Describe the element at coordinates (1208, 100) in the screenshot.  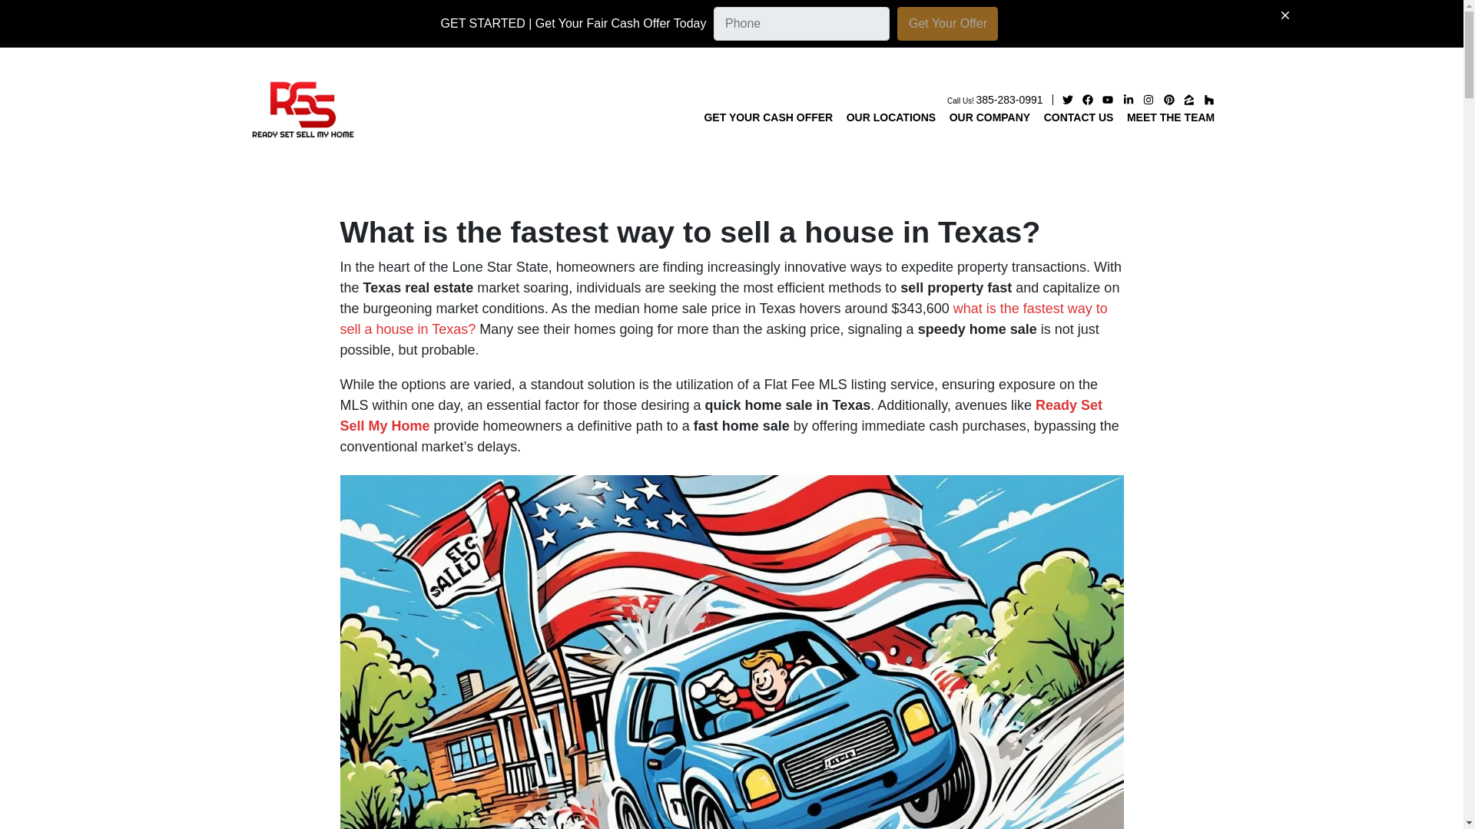
I see `what is the fastest way to sell a house in Texas?` at that location.